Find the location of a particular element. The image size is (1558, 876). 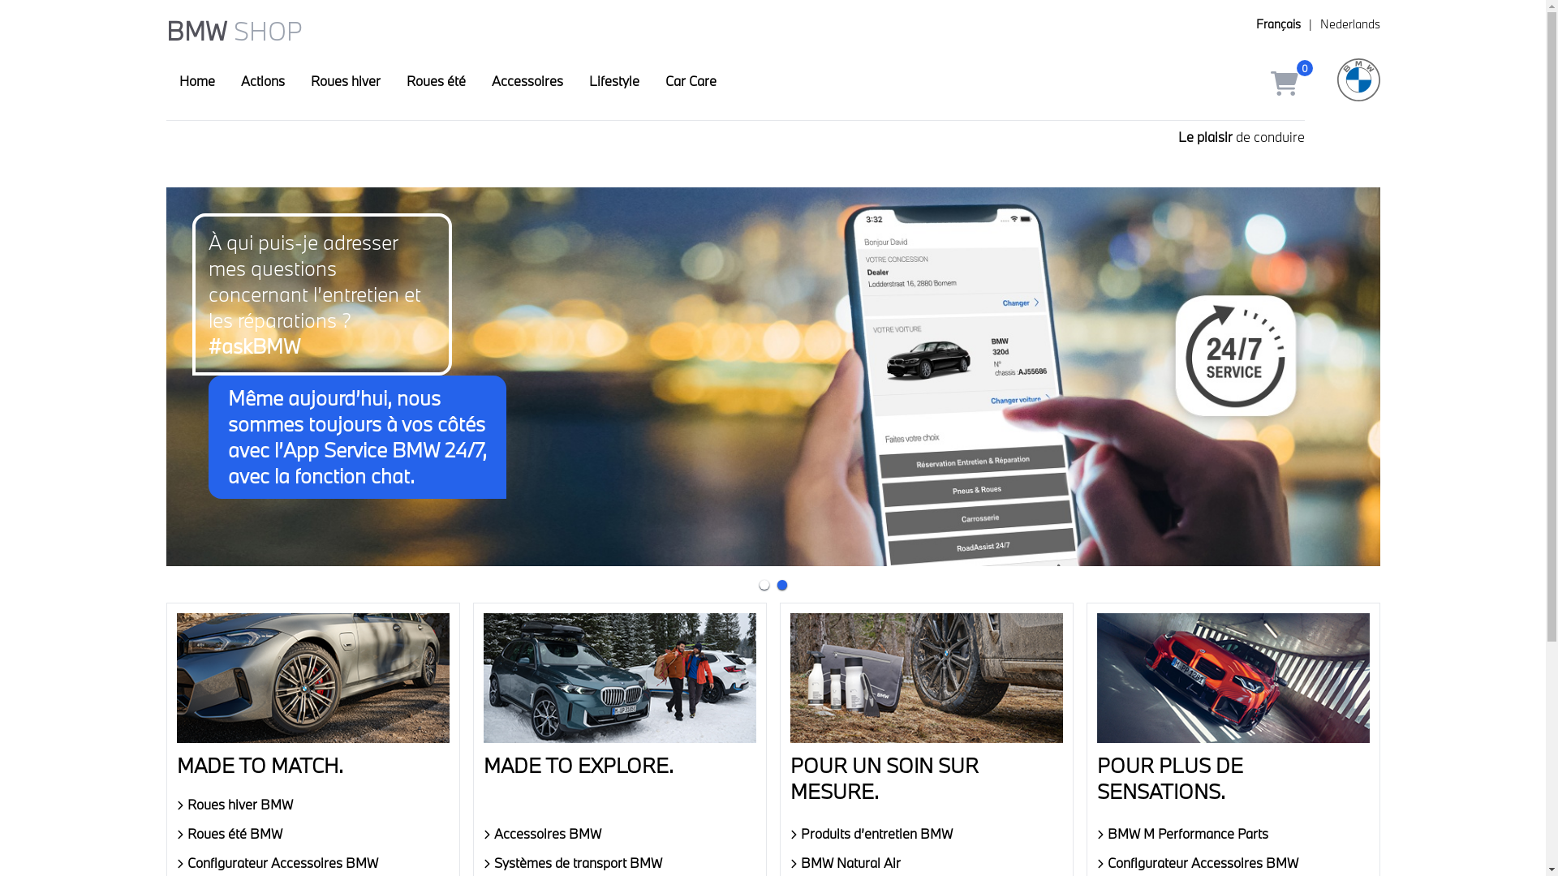

Nederlands is located at coordinates (1349, 24).